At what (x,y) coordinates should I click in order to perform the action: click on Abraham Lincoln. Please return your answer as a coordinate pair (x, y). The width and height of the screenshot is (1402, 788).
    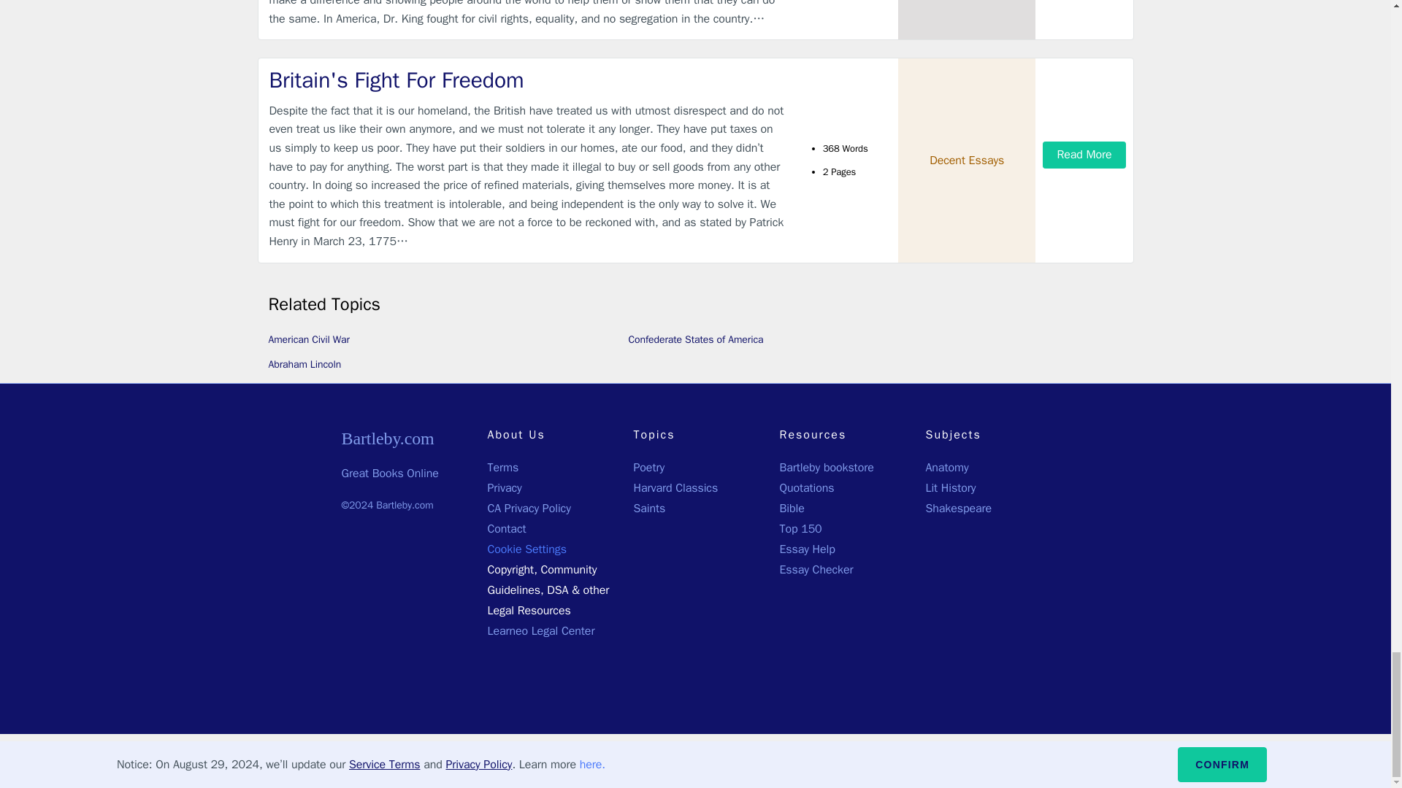
    Looking at the image, I should click on (305, 363).